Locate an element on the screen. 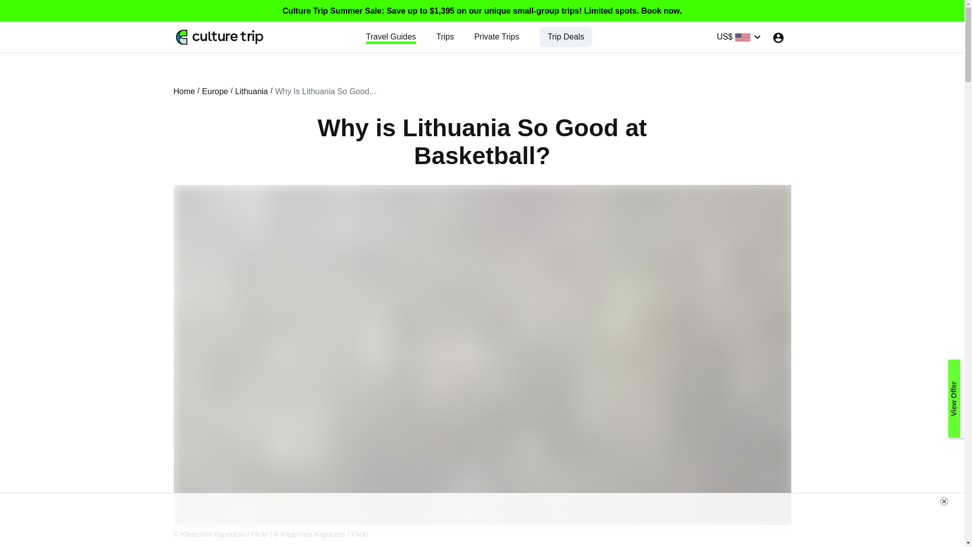 This screenshot has height=547, width=972. The Culture Trip is located at coordinates (220, 36).